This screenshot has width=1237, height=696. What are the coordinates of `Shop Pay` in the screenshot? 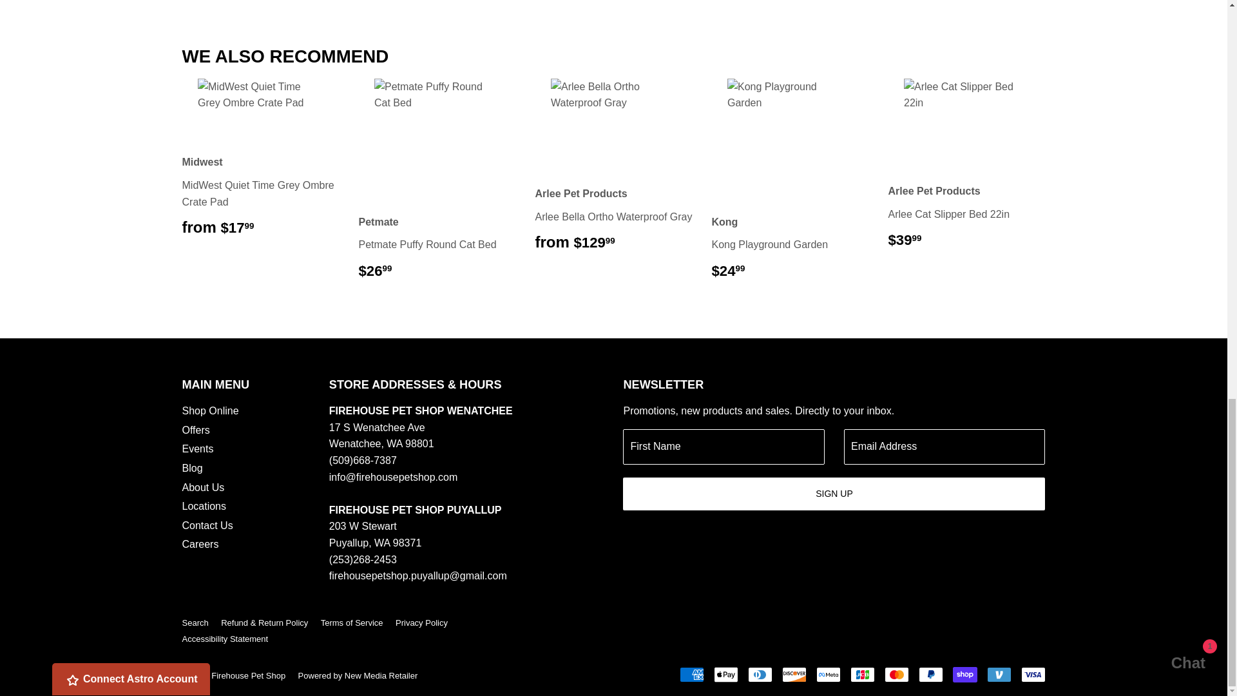 It's located at (964, 674).